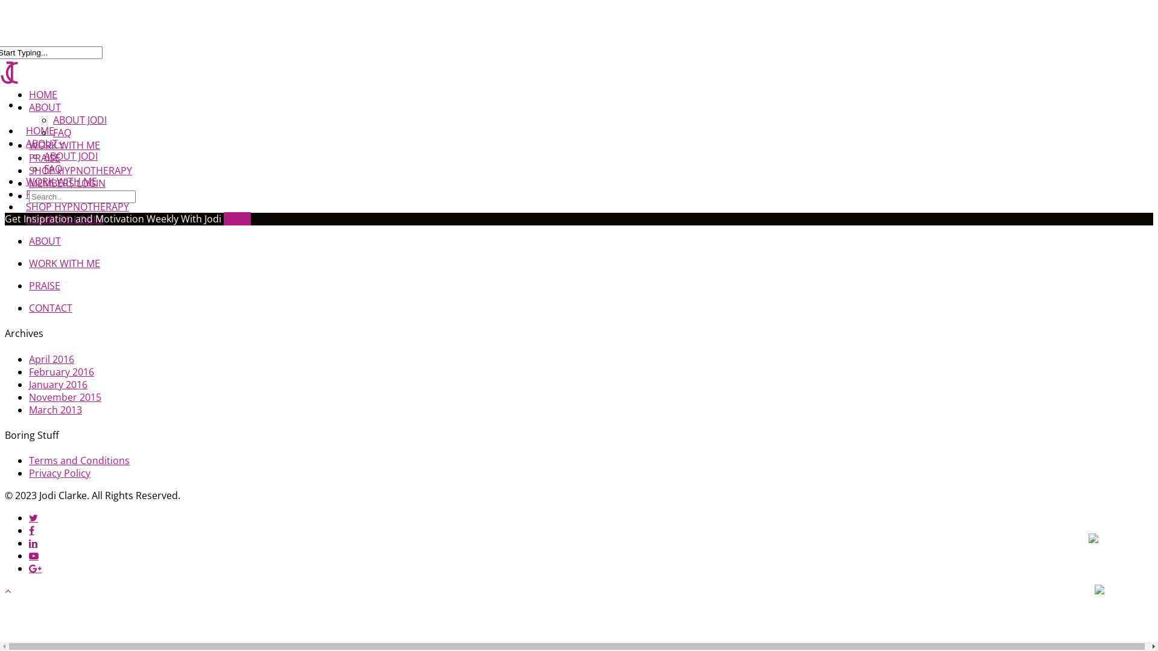 This screenshot has height=651, width=1158. Describe the element at coordinates (45, 107) in the screenshot. I see `ABOUT` at that location.